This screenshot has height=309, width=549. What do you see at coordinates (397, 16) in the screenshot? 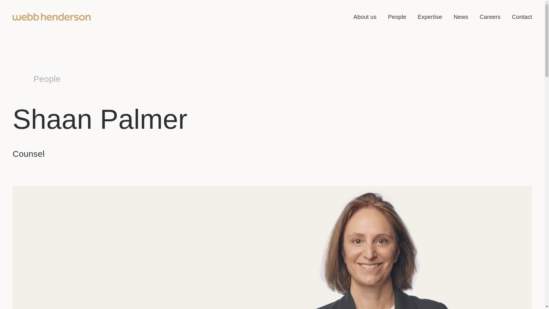
I see `People` at bounding box center [397, 16].